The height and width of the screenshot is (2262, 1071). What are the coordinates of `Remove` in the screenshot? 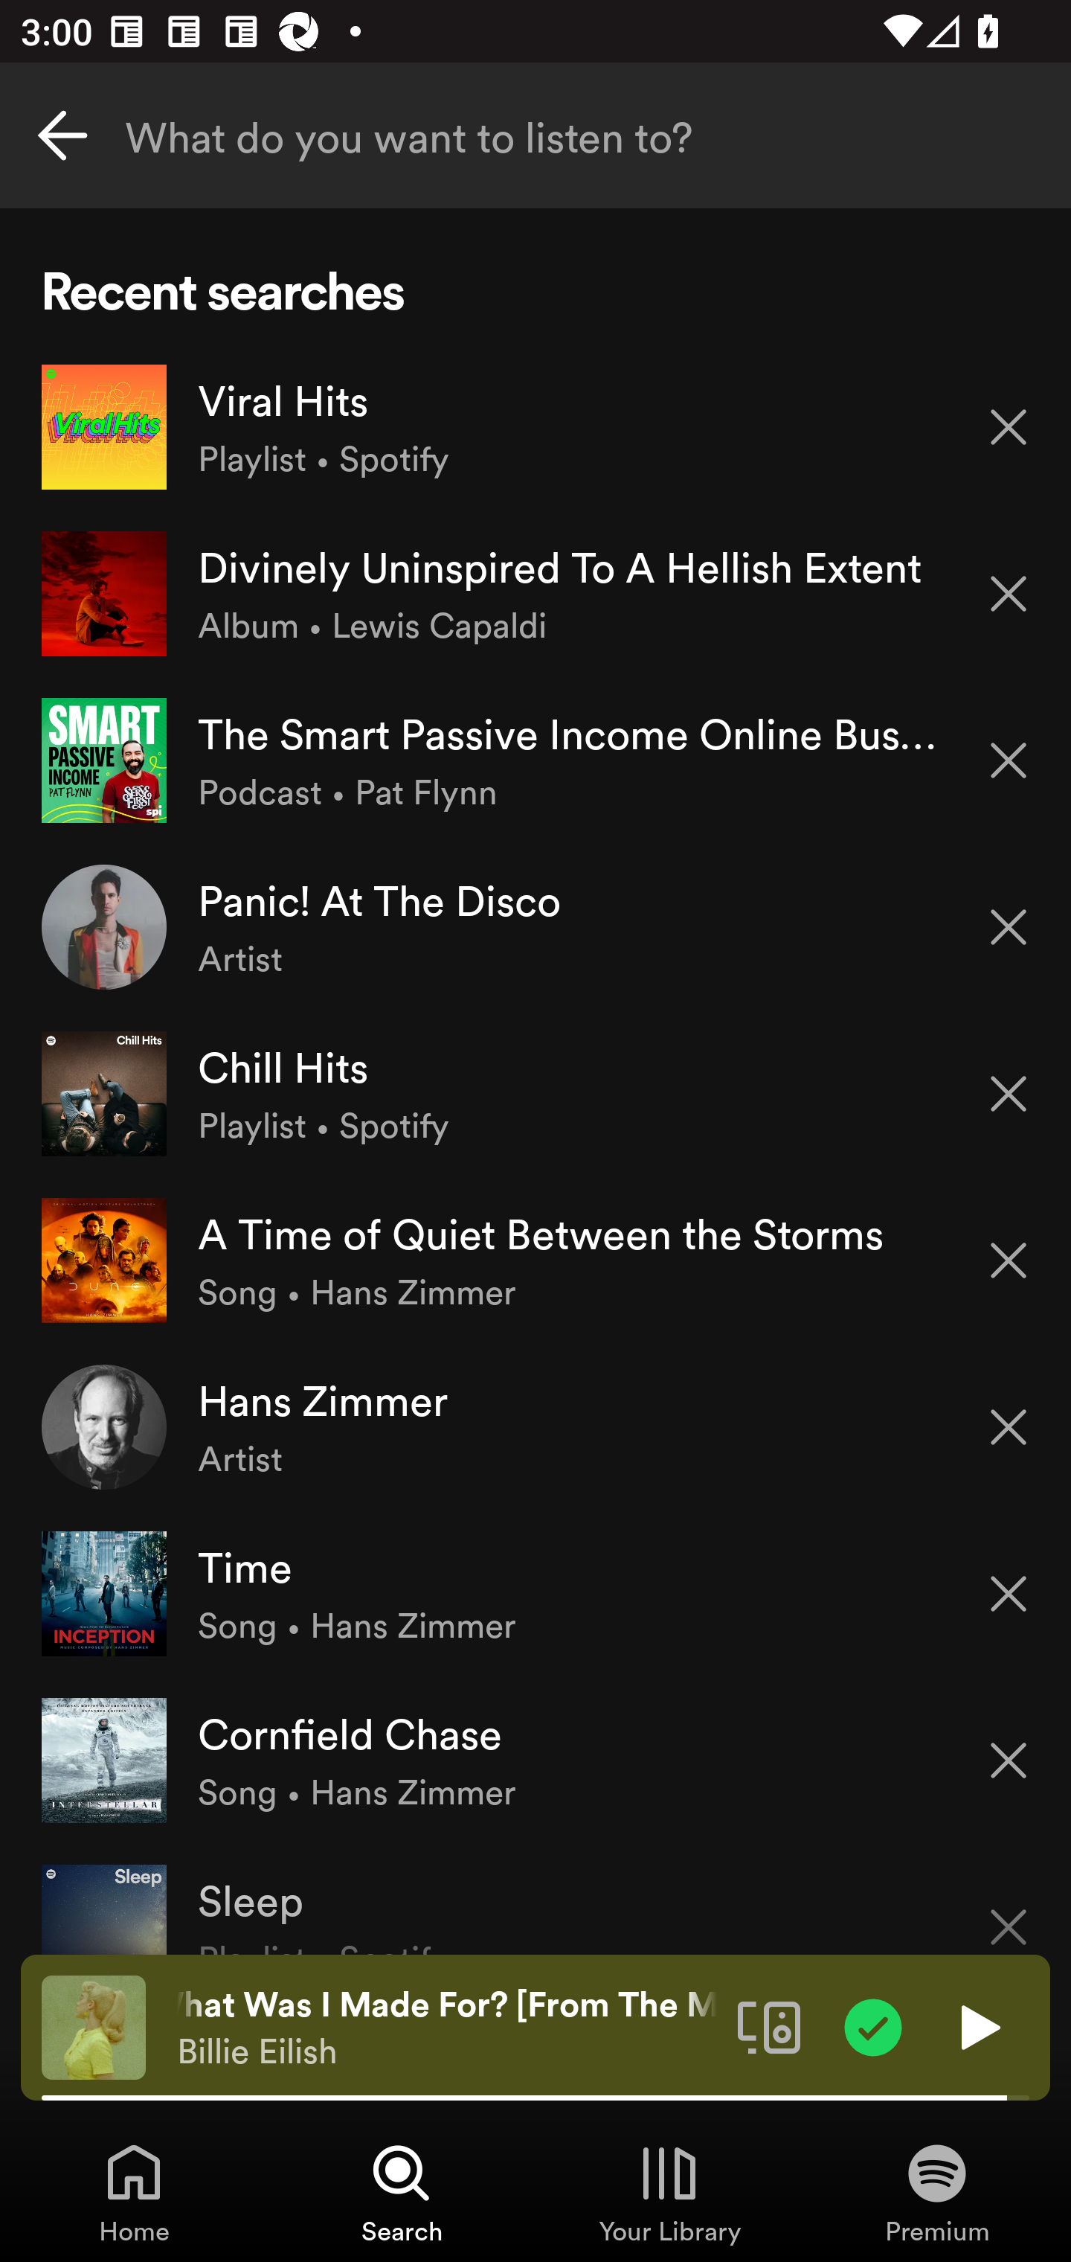 It's located at (1009, 1094).